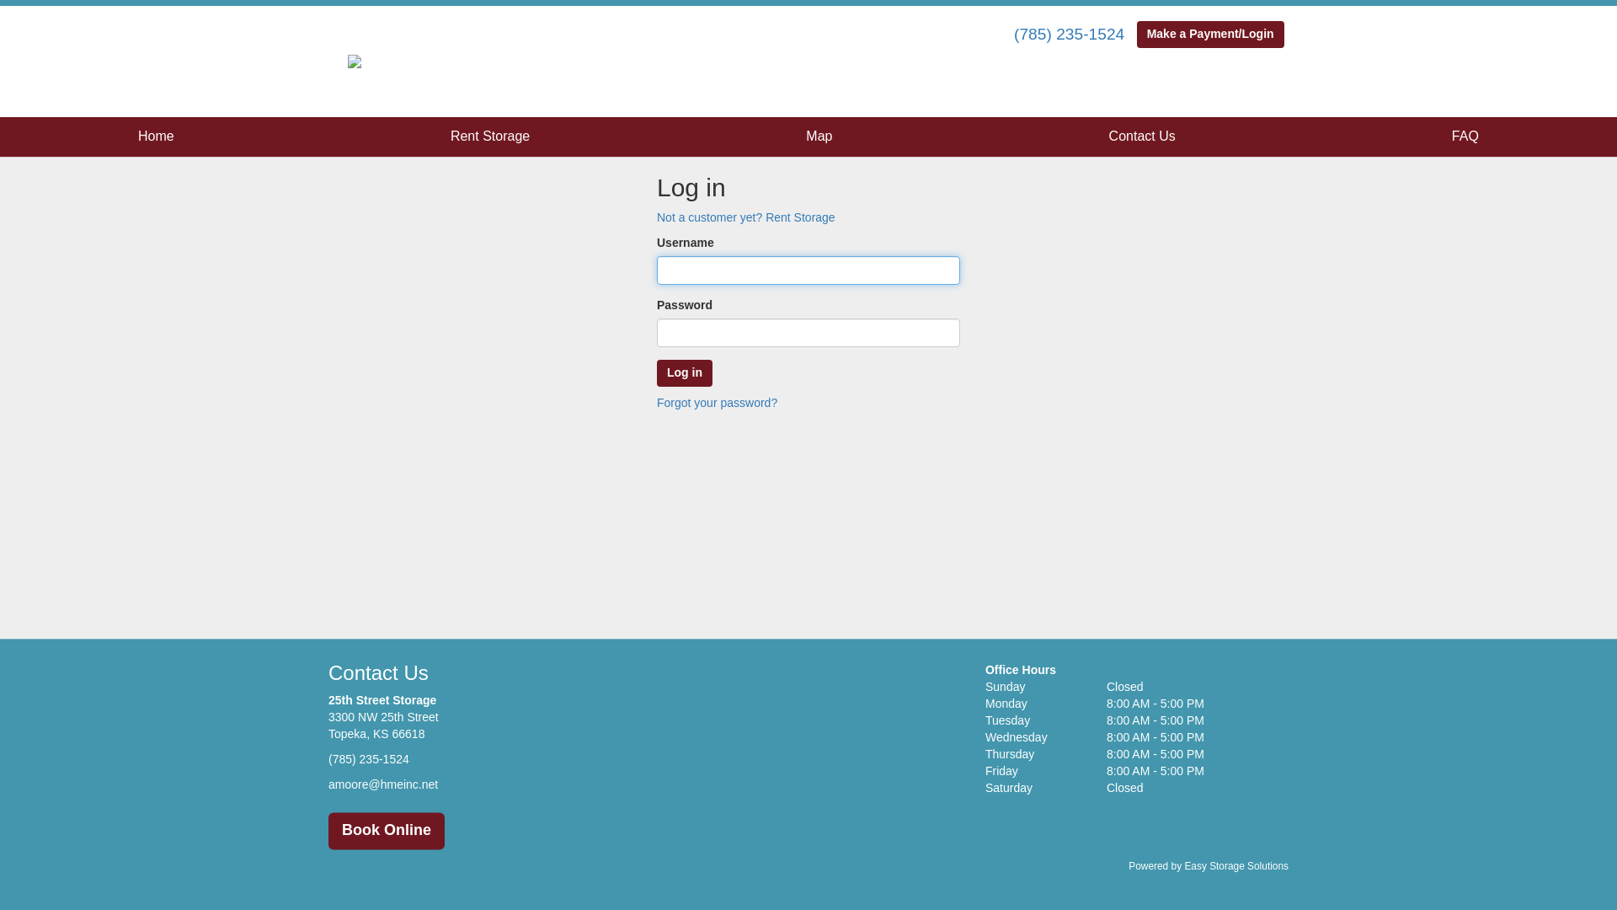  What do you see at coordinates (369, 760) in the screenshot?
I see `(785) 235-1524` at bounding box center [369, 760].